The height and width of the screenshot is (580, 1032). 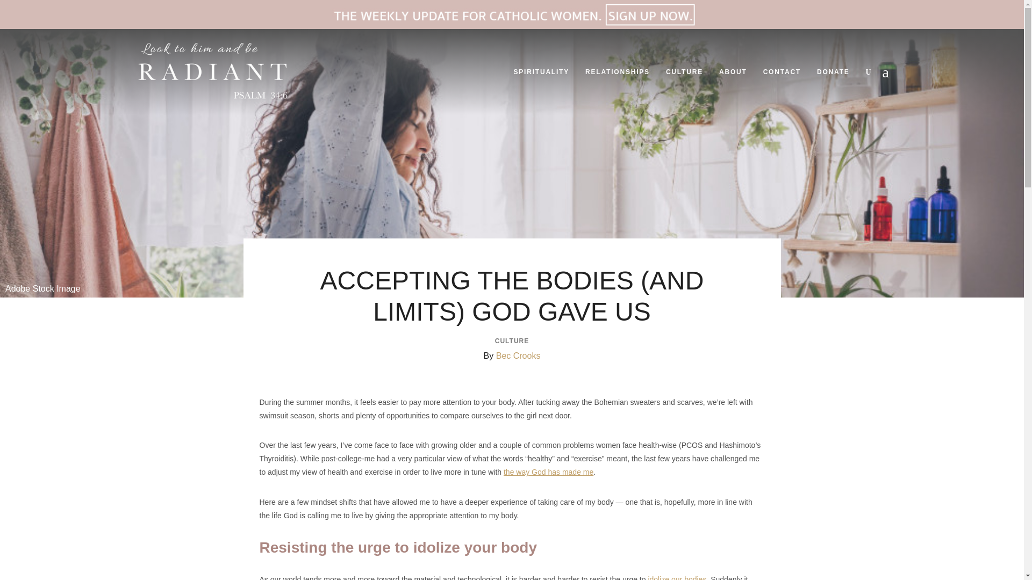 What do you see at coordinates (172, 115) in the screenshot?
I see `RADIANT` at bounding box center [172, 115].